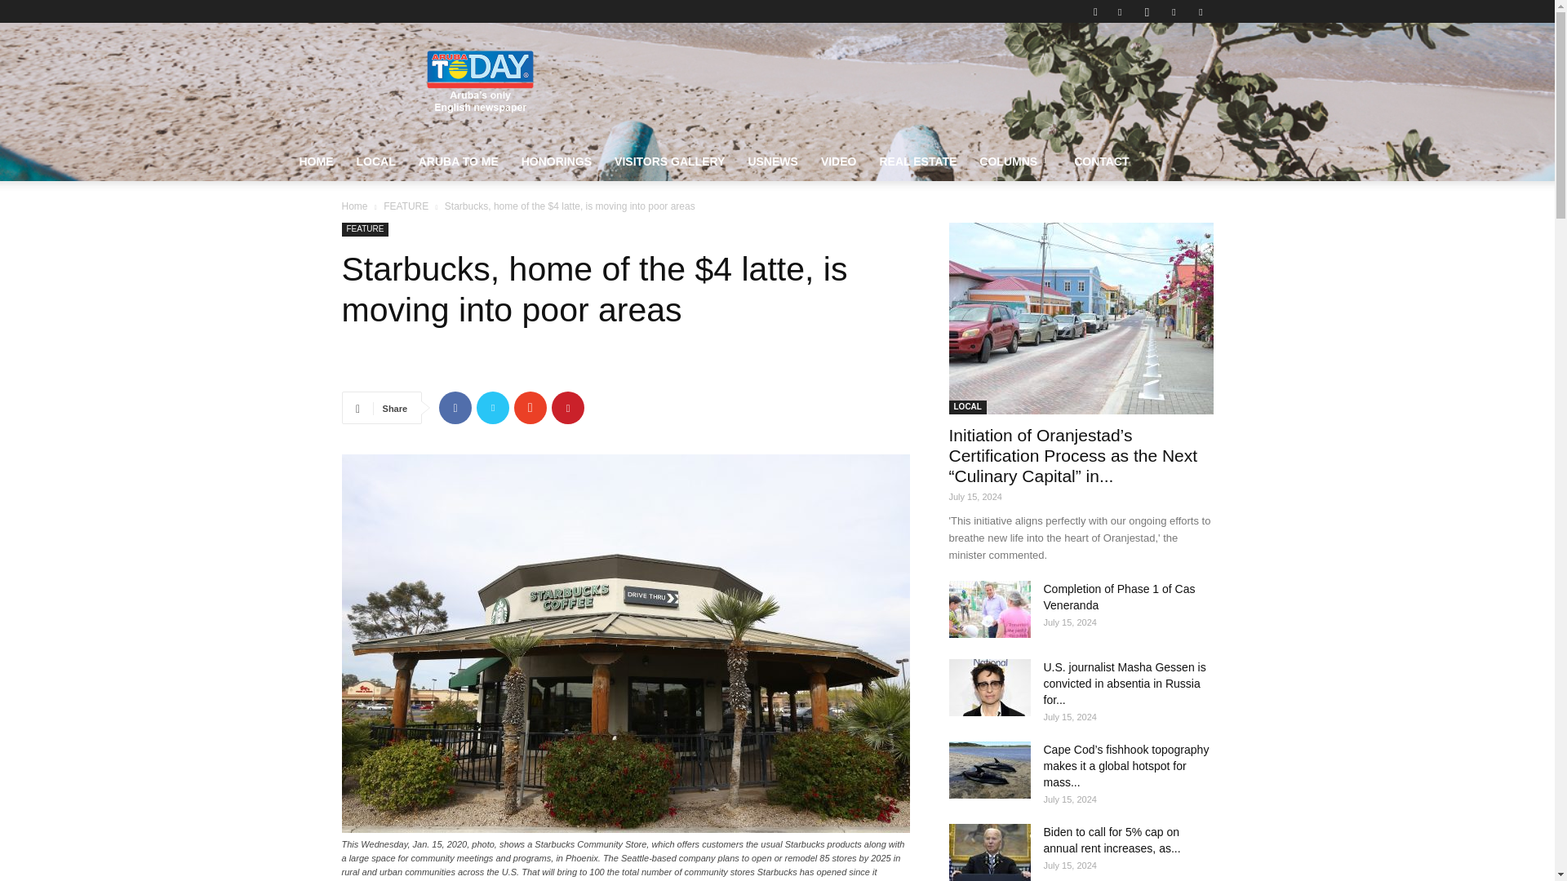  Describe the element at coordinates (1200, 11) in the screenshot. I see `Youtube` at that location.